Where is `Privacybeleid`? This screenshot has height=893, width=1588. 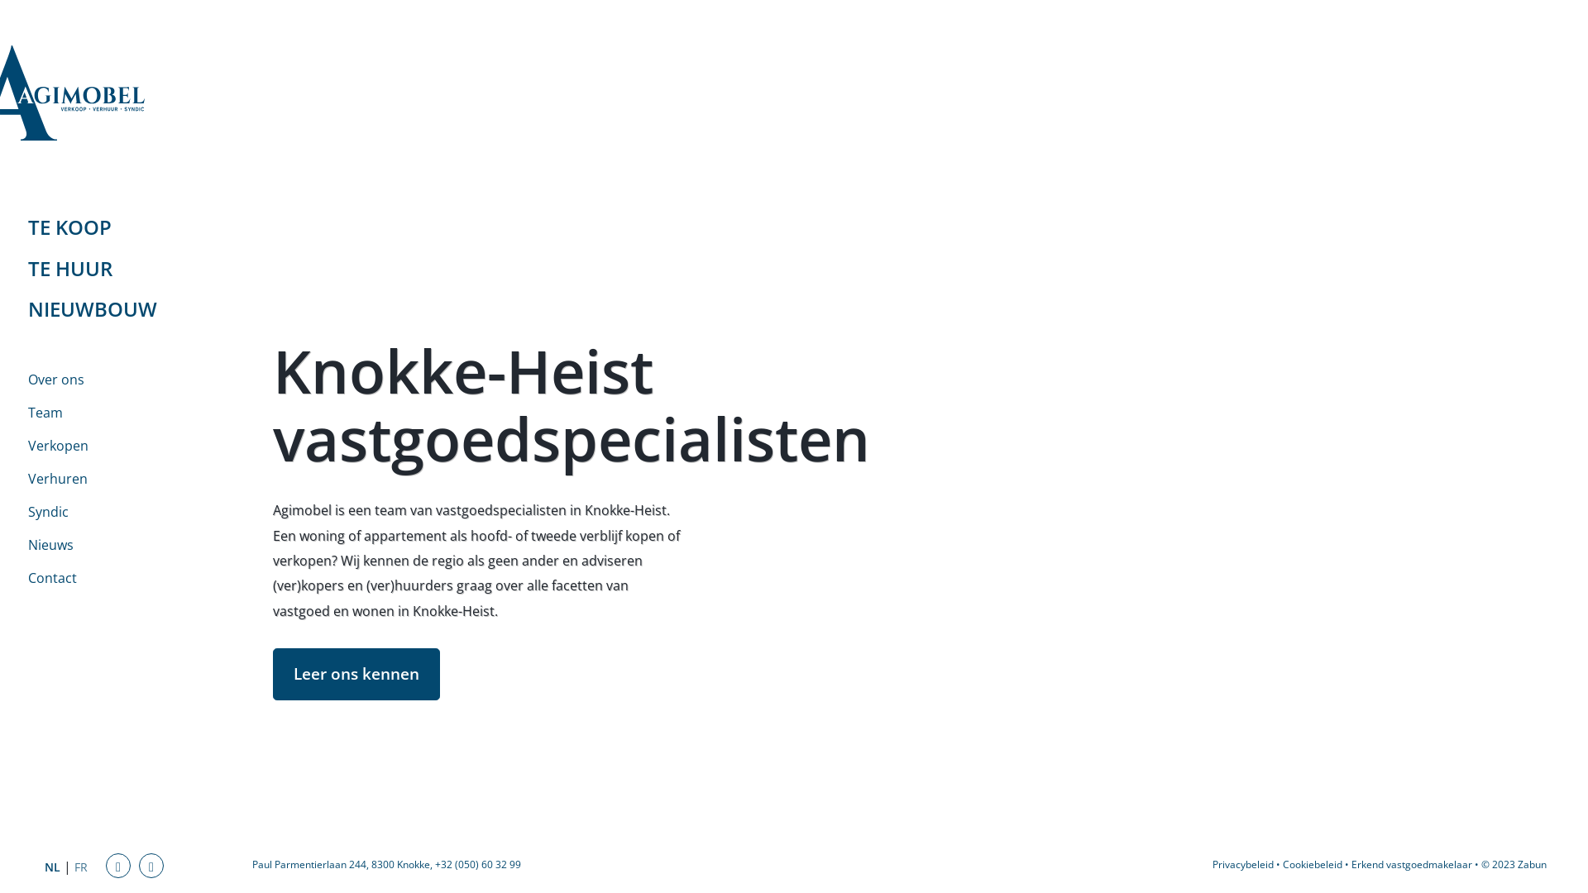
Privacybeleid is located at coordinates (1243, 865).